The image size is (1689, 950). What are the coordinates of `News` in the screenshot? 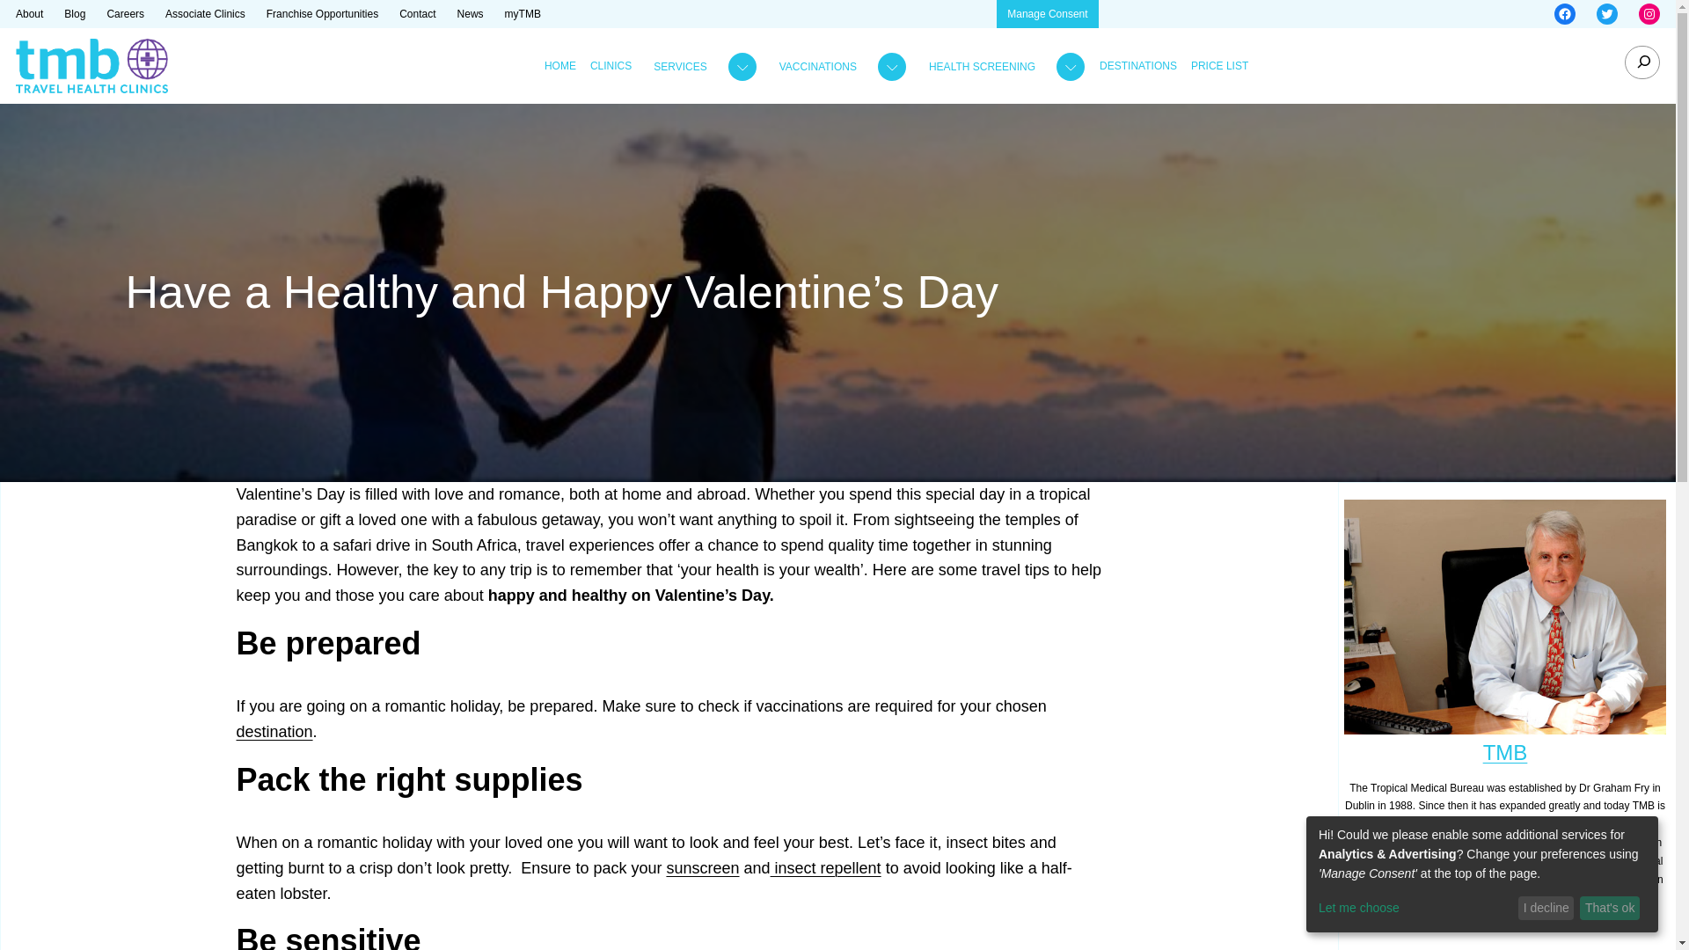 It's located at (470, 14).